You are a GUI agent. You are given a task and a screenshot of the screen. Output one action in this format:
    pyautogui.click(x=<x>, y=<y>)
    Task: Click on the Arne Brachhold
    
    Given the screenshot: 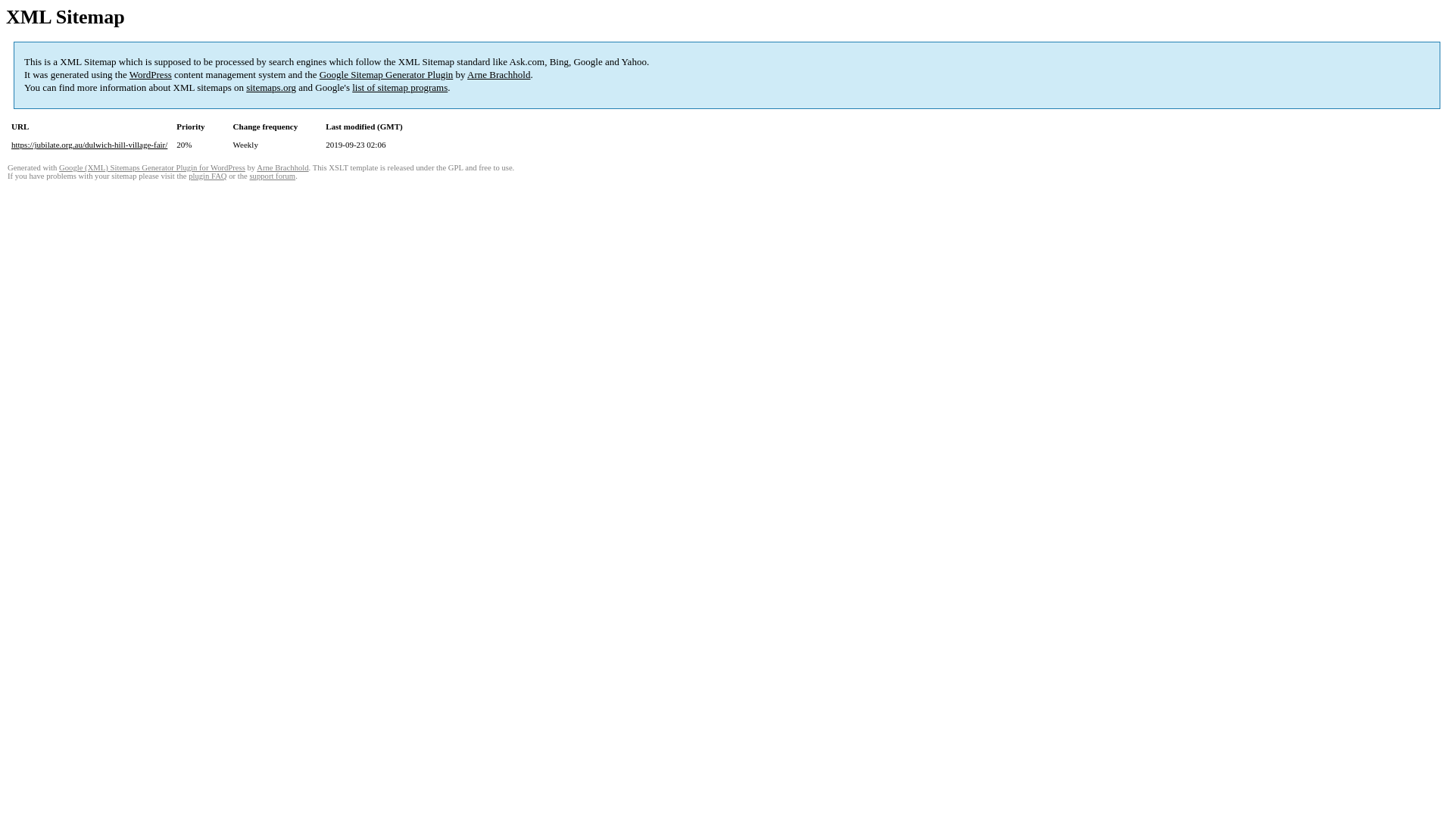 What is the action you would take?
    pyautogui.click(x=282, y=168)
    